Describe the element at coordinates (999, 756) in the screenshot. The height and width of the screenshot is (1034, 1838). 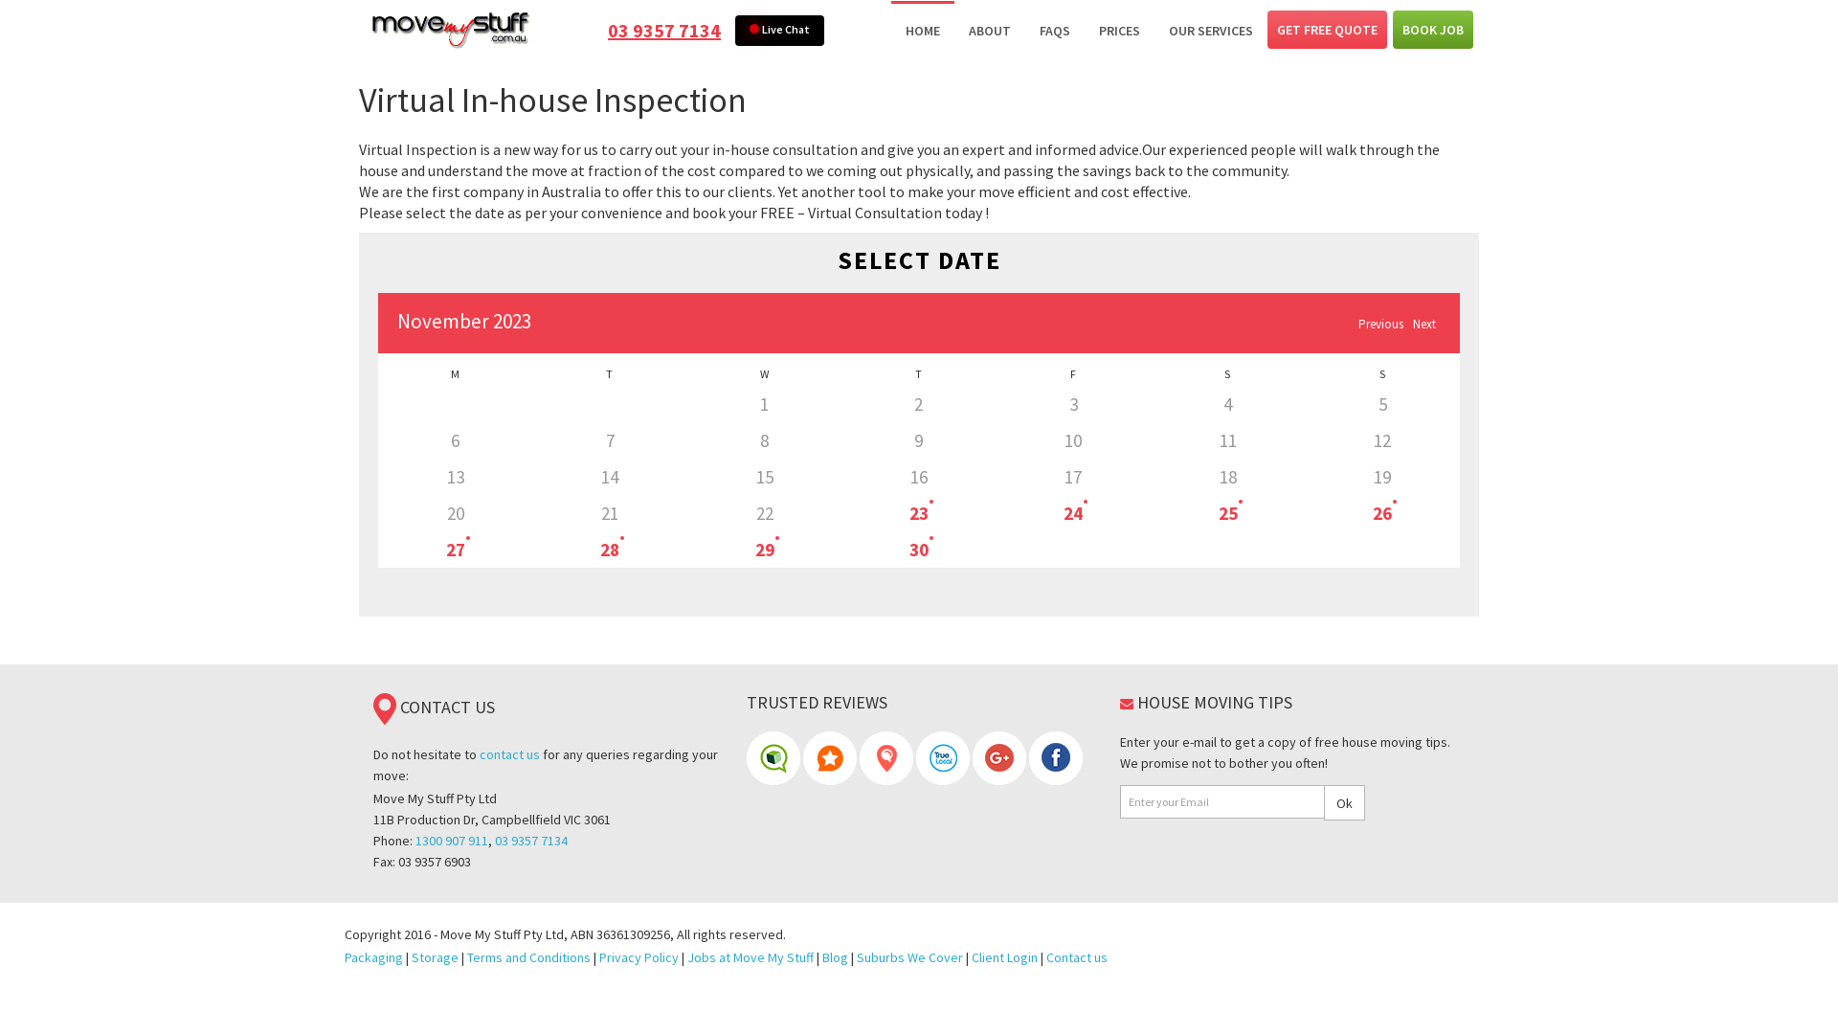
I see `Google Business` at that location.